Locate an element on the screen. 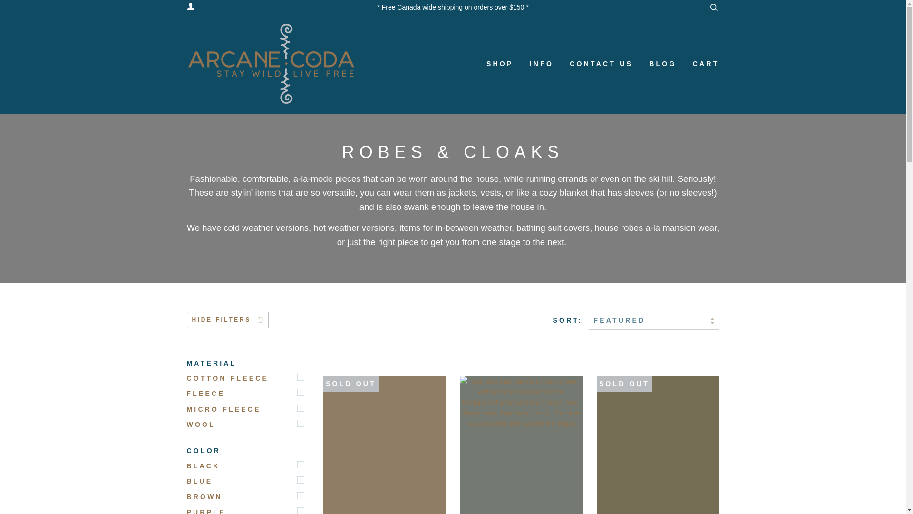 Image resolution: width=913 pixels, height=514 pixels. SHOP is located at coordinates (497, 64).